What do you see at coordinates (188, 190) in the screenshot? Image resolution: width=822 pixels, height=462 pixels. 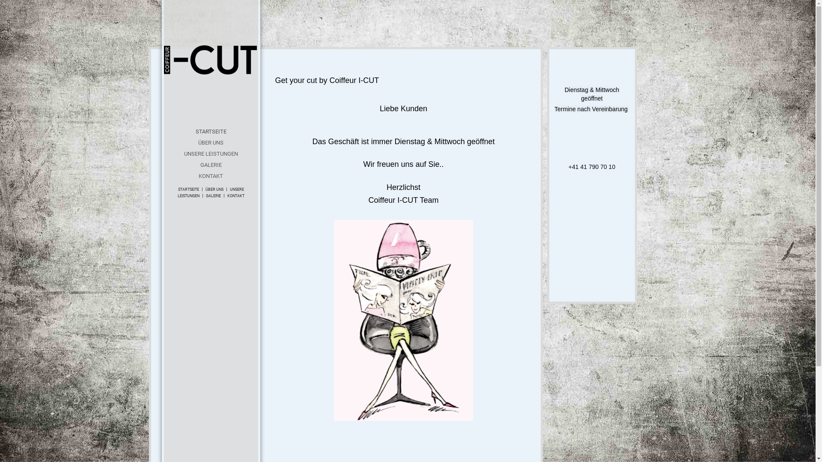 I see `STARTSEITE` at bounding box center [188, 190].